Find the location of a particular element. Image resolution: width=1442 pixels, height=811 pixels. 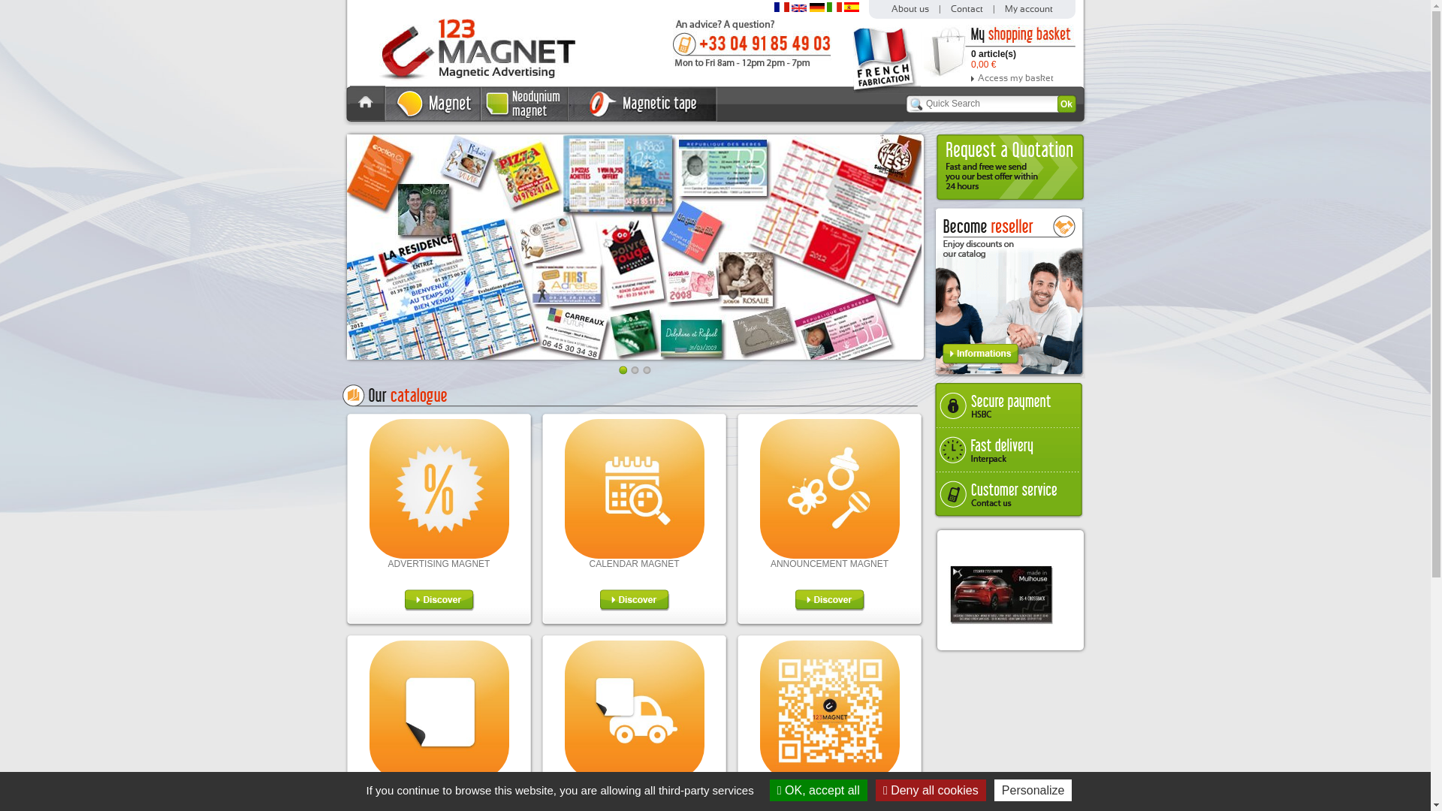

Customer service is located at coordinates (1012, 496).